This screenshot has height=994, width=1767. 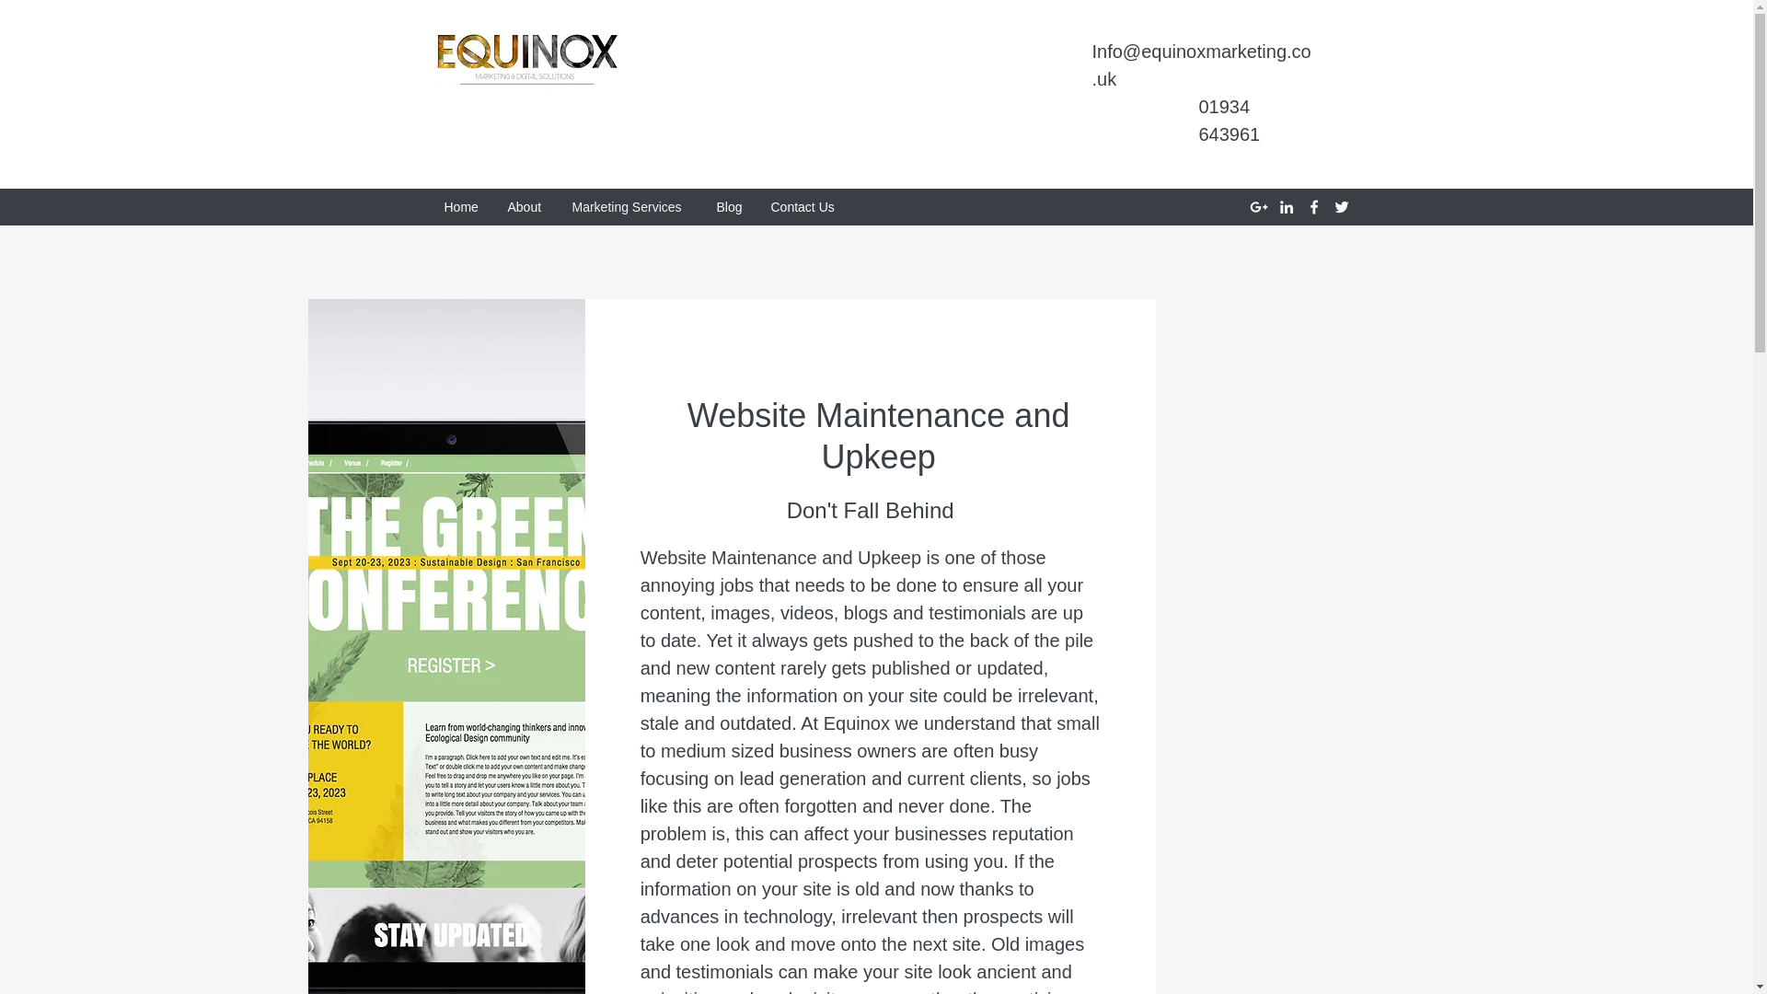 I want to click on Contact Us, so click(x=803, y=206).